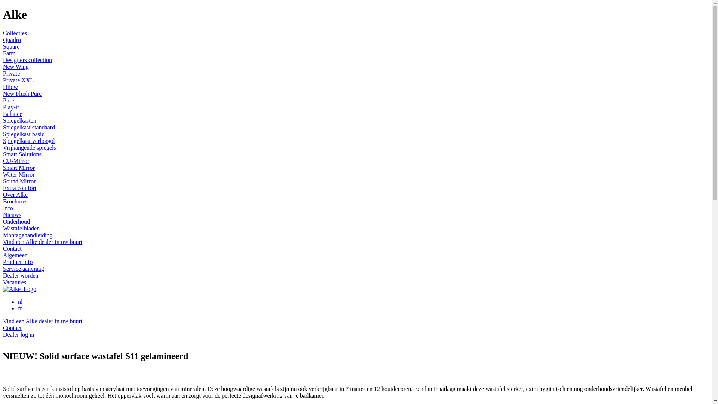  What do you see at coordinates (12, 40) in the screenshot?
I see `Quadro` at bounding box center [12, 40].